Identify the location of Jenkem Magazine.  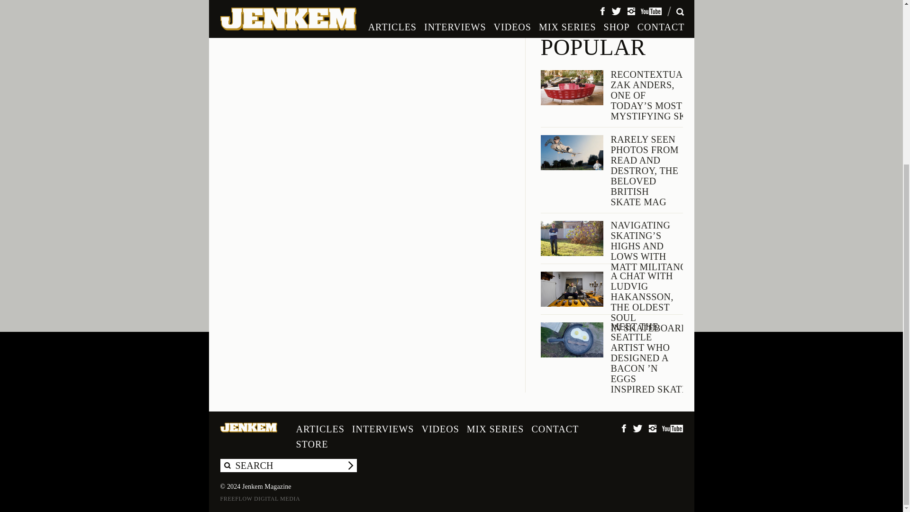
(248, 428).